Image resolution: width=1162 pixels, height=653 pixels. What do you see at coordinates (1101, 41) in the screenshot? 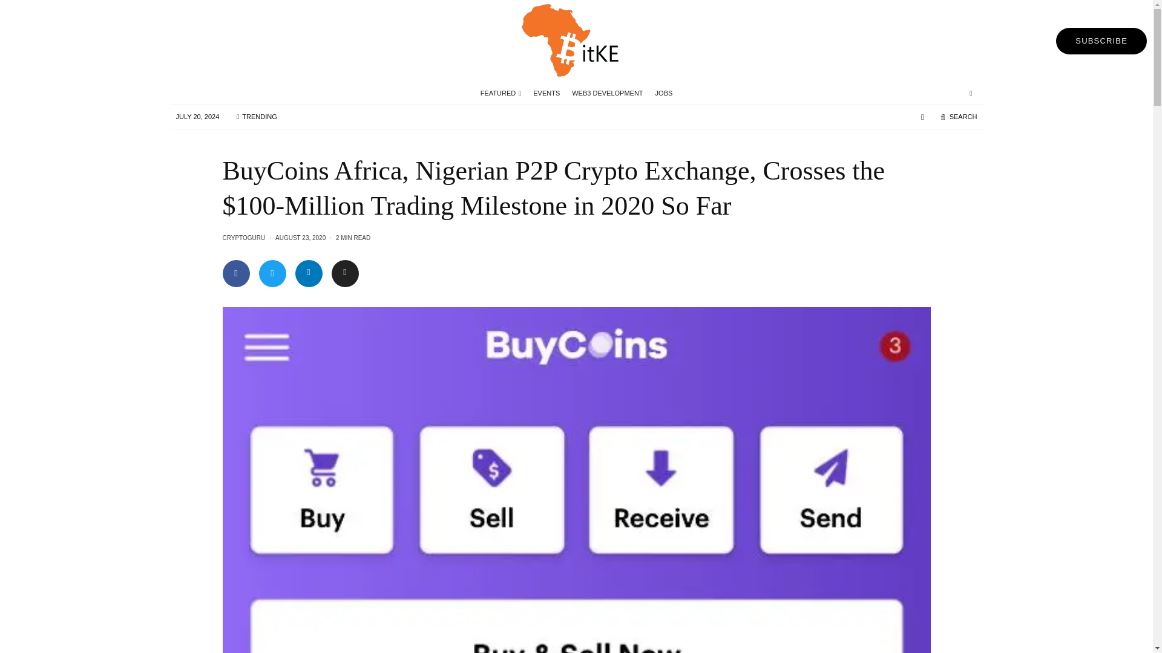
I see `SUBSCRIBE` at bounding box center [1101, 41].